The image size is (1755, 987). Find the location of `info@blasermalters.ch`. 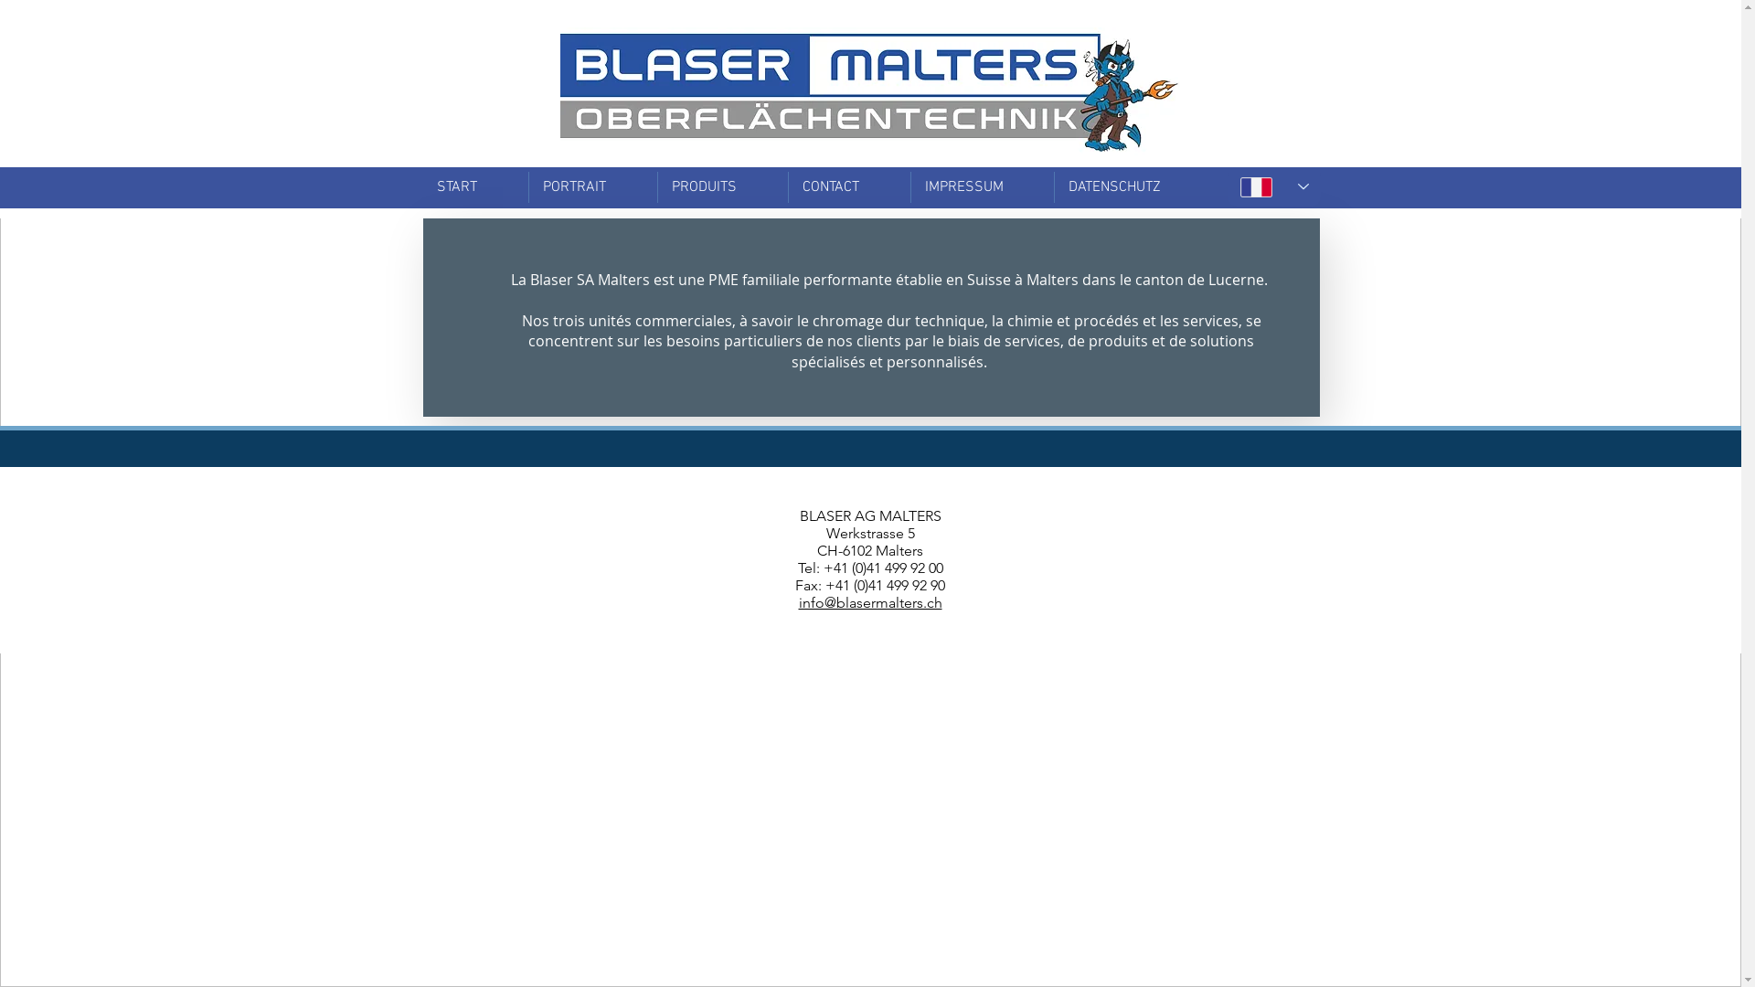

info@blasermalters.ch is located at coordinates (870, 603).